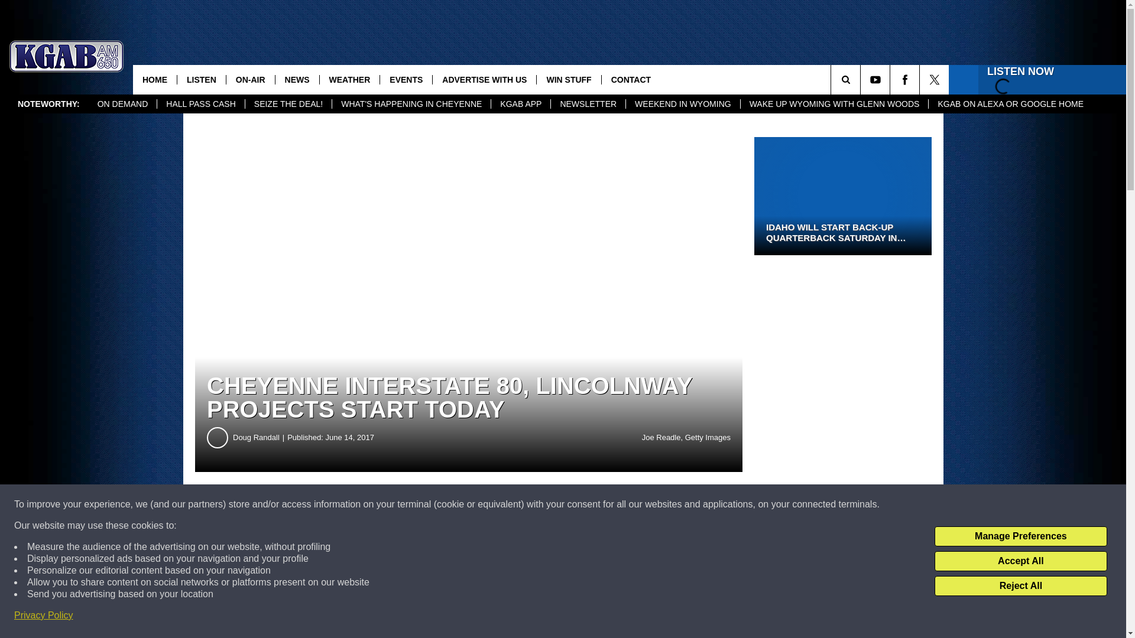 The image size is (1135, 638). What do you see at coordinates (682, 104) in the screenshot?
I see `WEEKEND IN WYOMING` at bounding box center [682, 104].